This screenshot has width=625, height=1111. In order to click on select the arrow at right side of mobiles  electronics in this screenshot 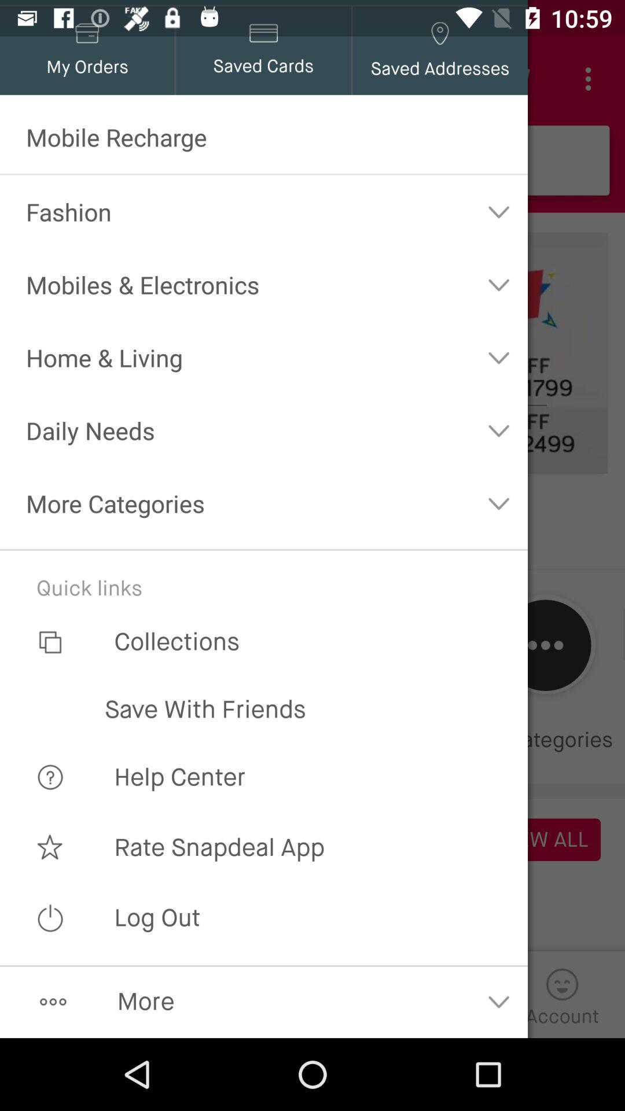, I will do `click(499, 284)`.